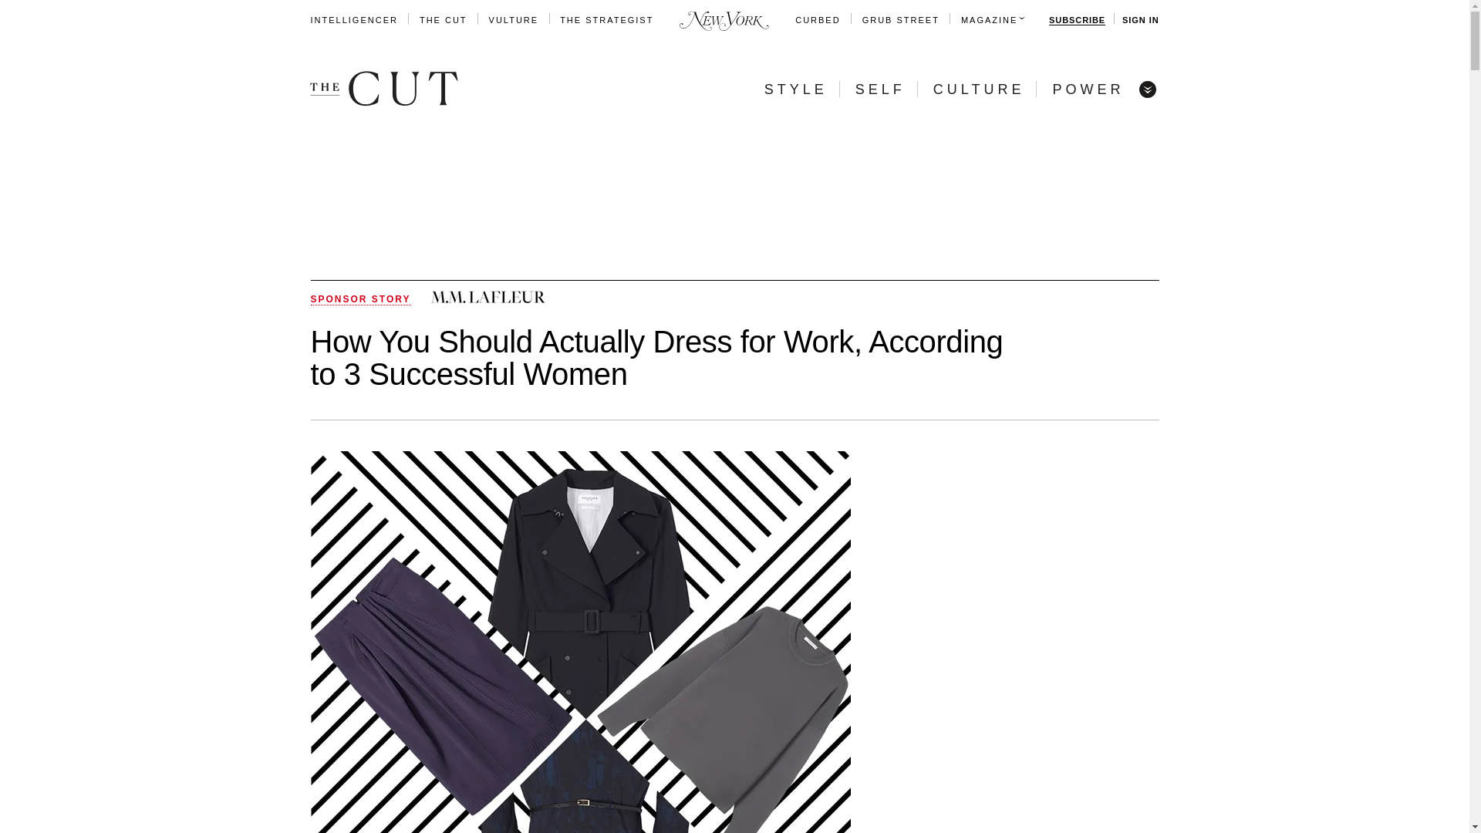 Image resolution: width=1481 pixels, height=833 pixels. I want to click on GRUB STREET, so click(900, 20).